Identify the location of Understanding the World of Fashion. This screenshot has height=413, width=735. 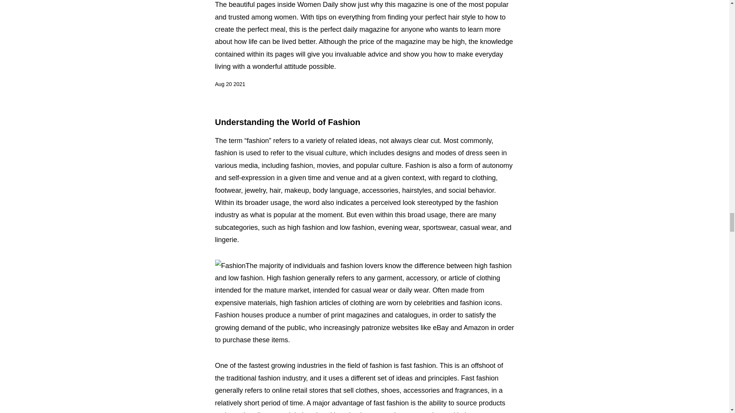
(288, 122).